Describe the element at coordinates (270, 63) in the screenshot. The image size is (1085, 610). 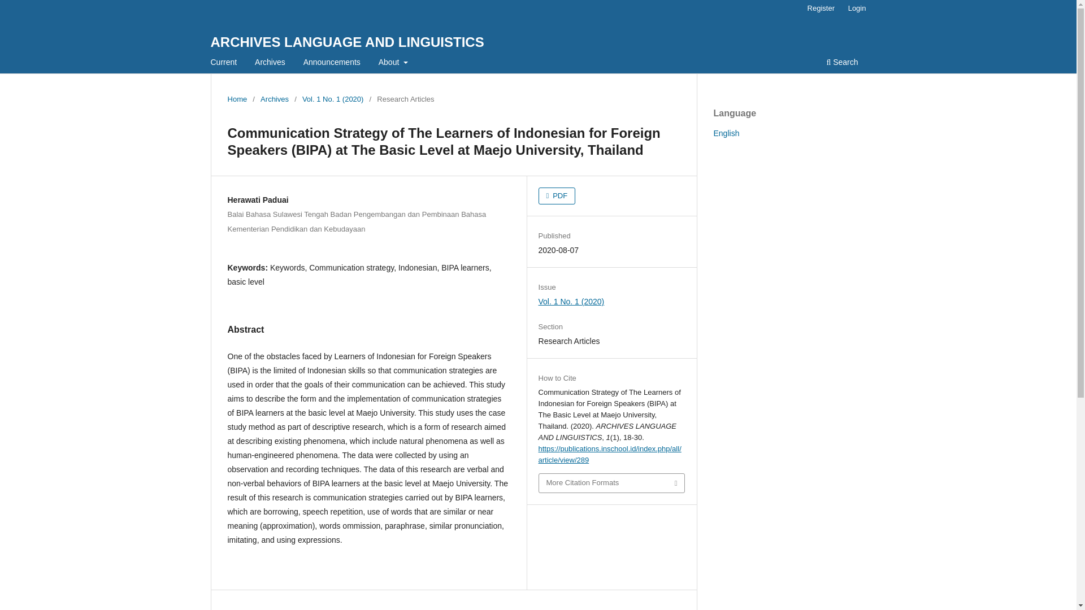
I see `Archives` at that location.